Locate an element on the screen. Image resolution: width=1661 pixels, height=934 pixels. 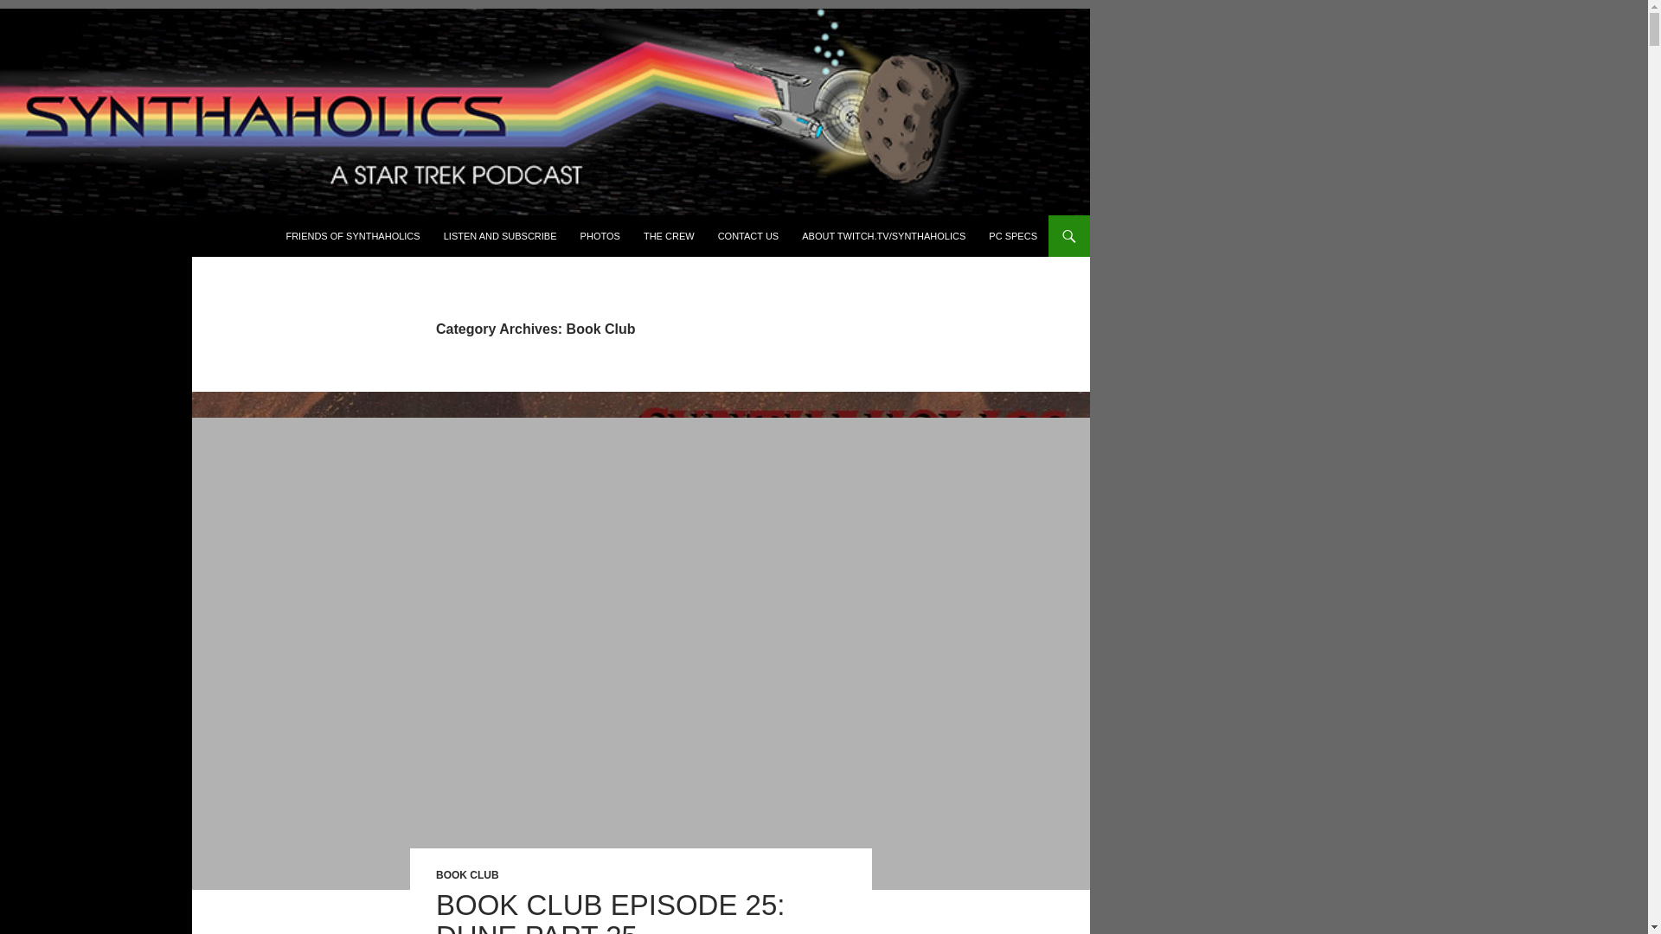
FRIENDS OF SYNTHAHOLICS is located at coordinates (353, 236).